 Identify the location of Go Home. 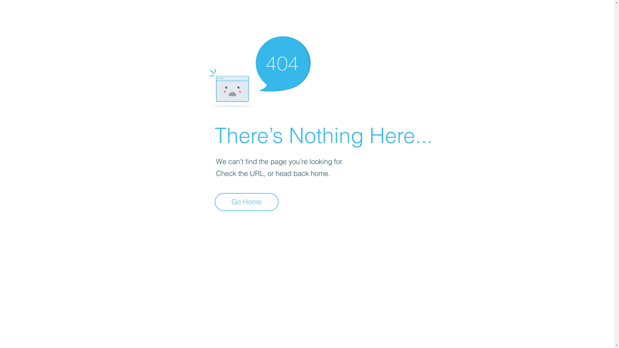
(247, 202).